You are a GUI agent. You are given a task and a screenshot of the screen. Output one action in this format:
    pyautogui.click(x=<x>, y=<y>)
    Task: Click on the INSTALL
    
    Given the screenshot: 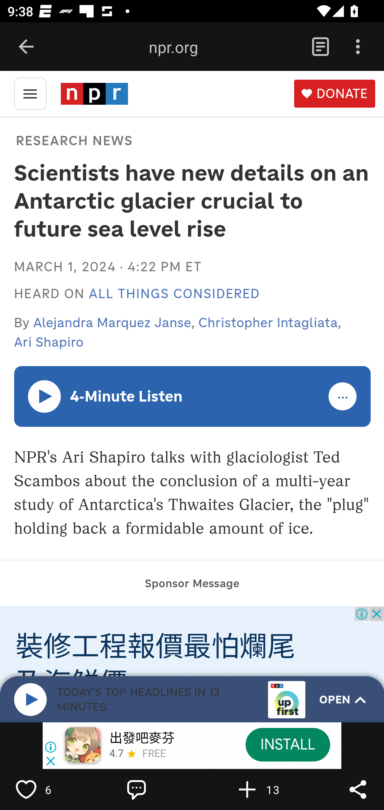 What is the action you would take?
    pyautogui.click(x=287, y=744)
    